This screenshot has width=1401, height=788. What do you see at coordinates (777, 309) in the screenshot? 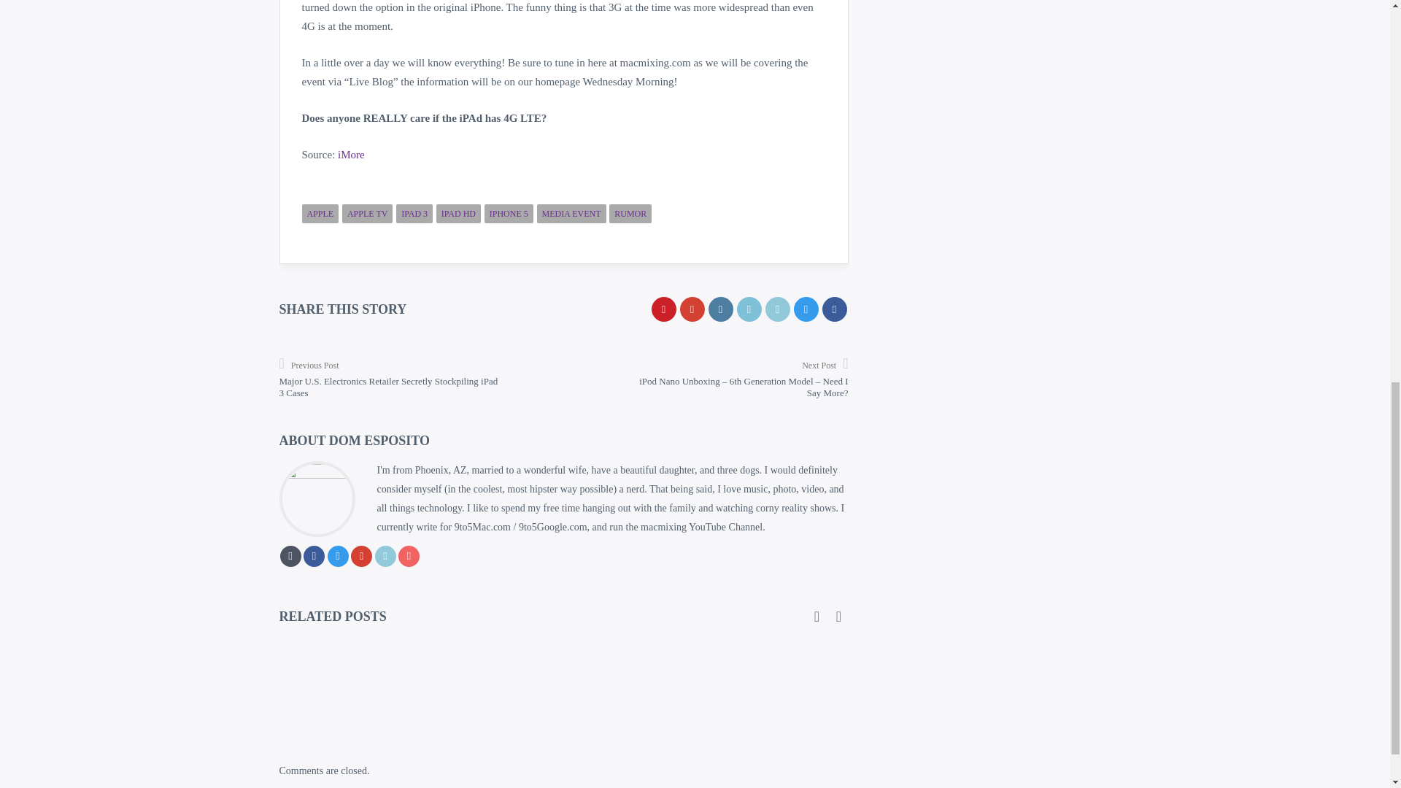
I see `linkedin` at bounding box center [777, 309].